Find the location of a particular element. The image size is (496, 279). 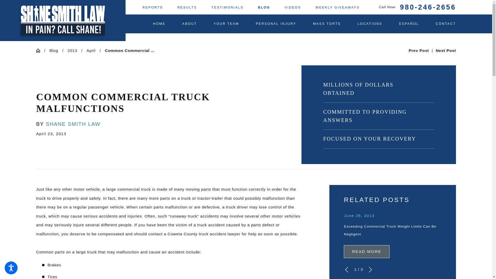

WEEKLY GIVEAWAYS is located at coordinates (337, 7).